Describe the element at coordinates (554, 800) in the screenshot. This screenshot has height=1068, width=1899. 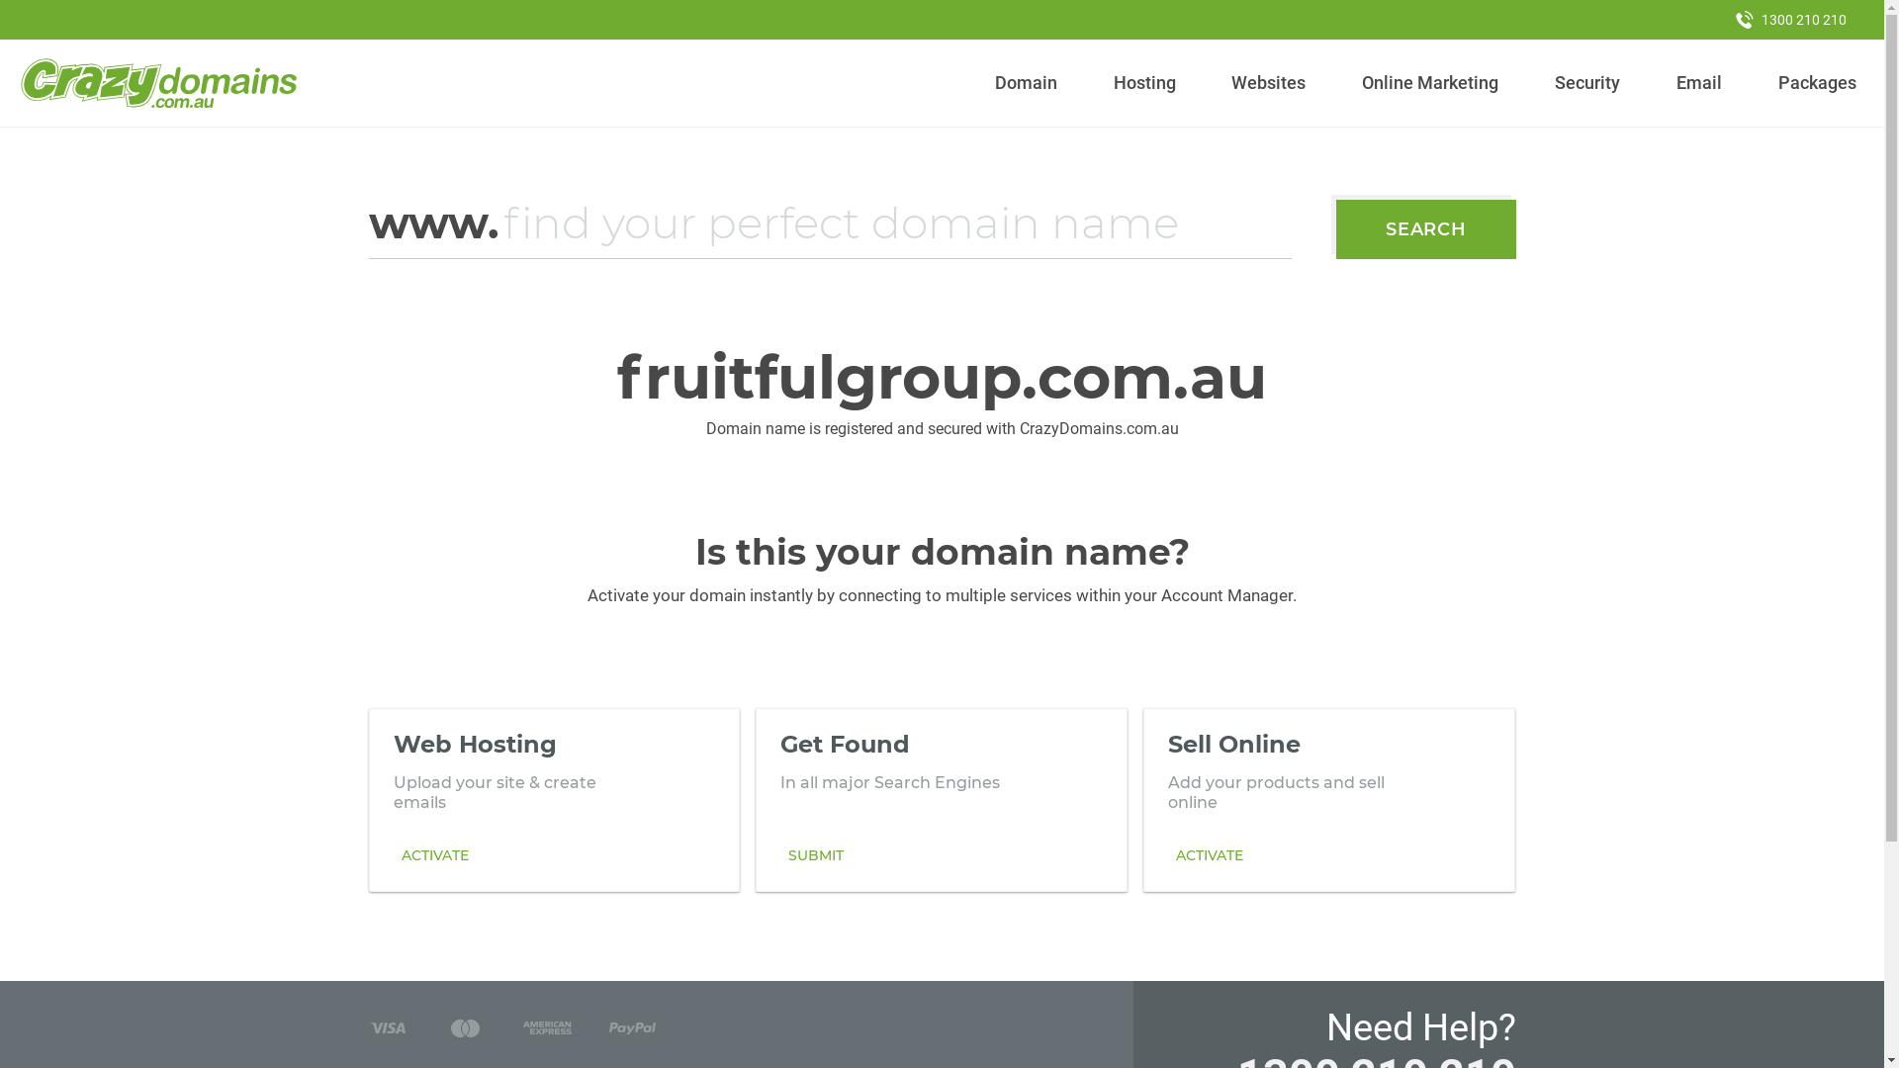
I see `Web Hosting
Upload your site & create emails
ACTIVATE` at that location.